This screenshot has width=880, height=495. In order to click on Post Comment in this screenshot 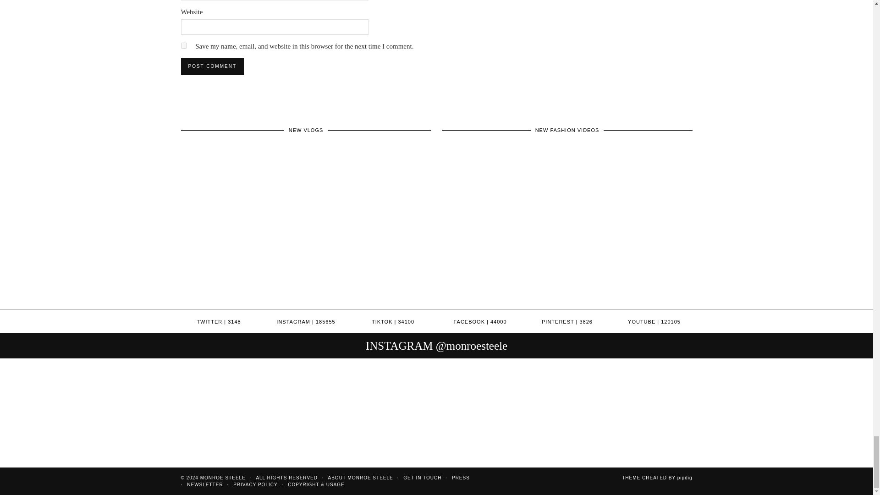, I will do `click(212, 66)`.